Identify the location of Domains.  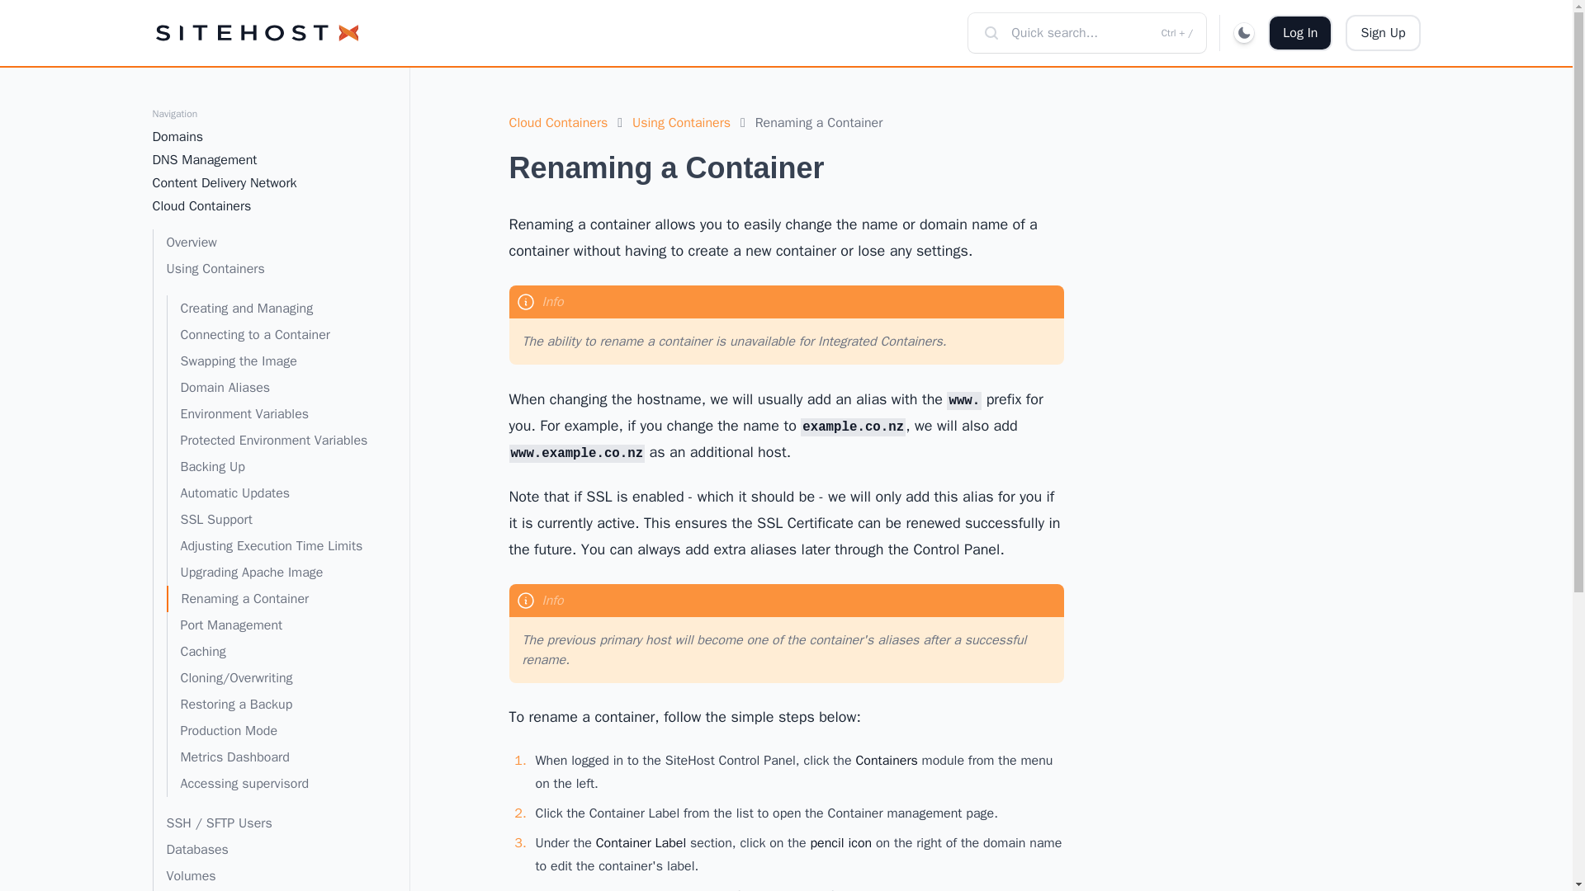
(261, 137).